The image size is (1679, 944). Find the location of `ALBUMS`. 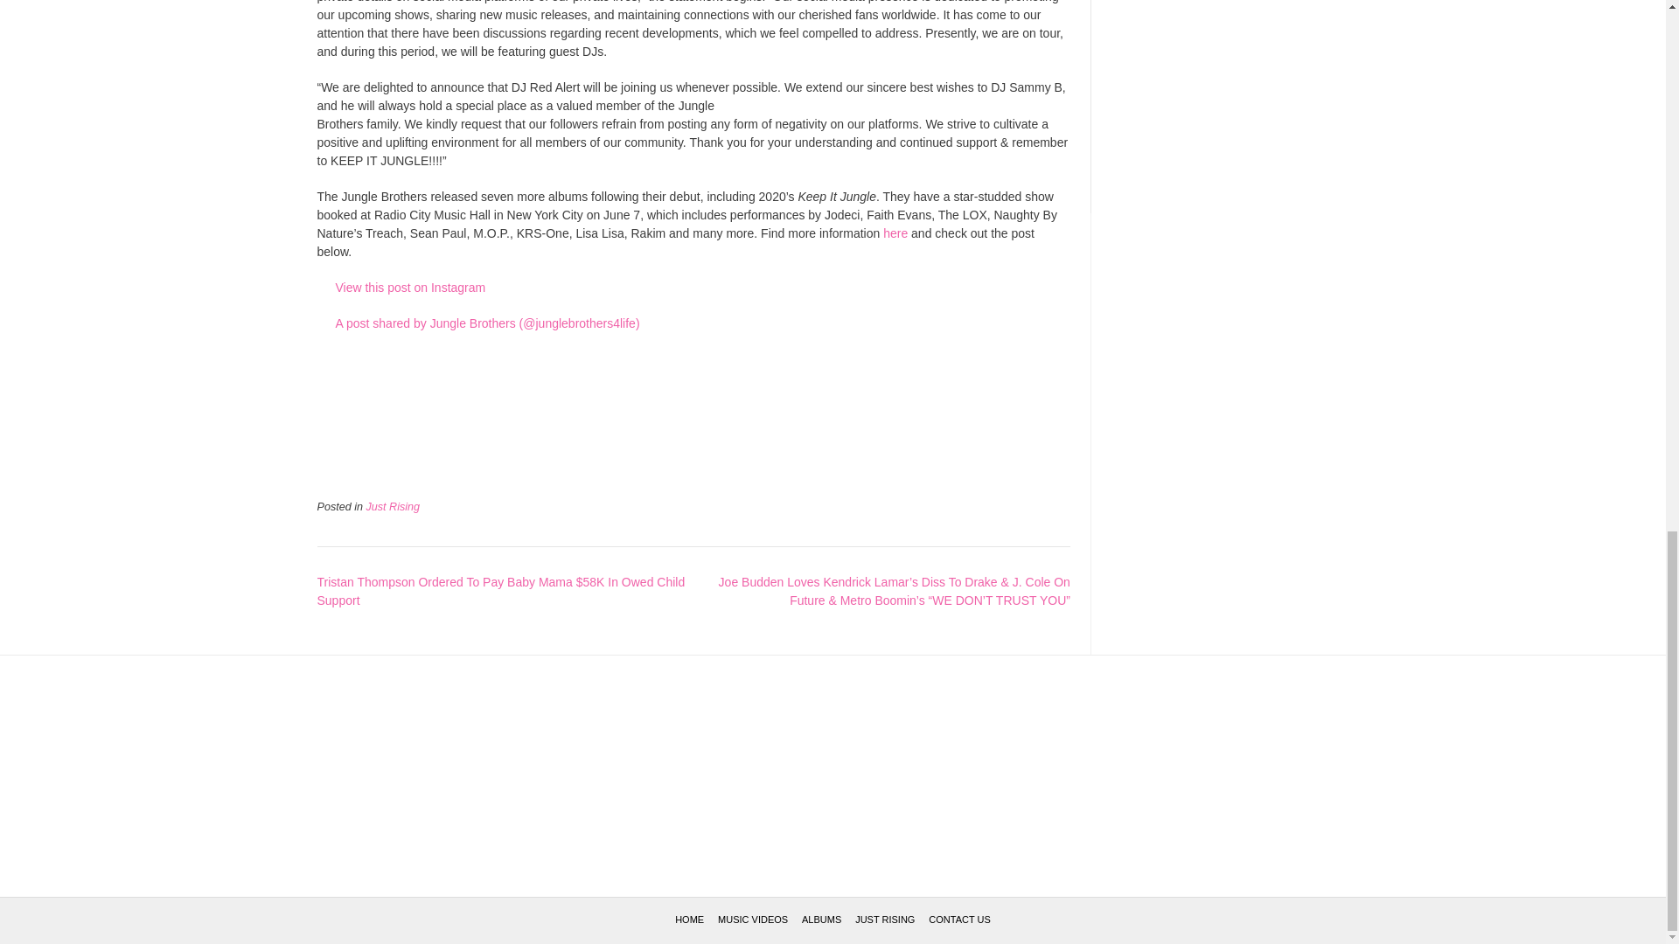

ALBUMS is located at coordinates (821, 920).